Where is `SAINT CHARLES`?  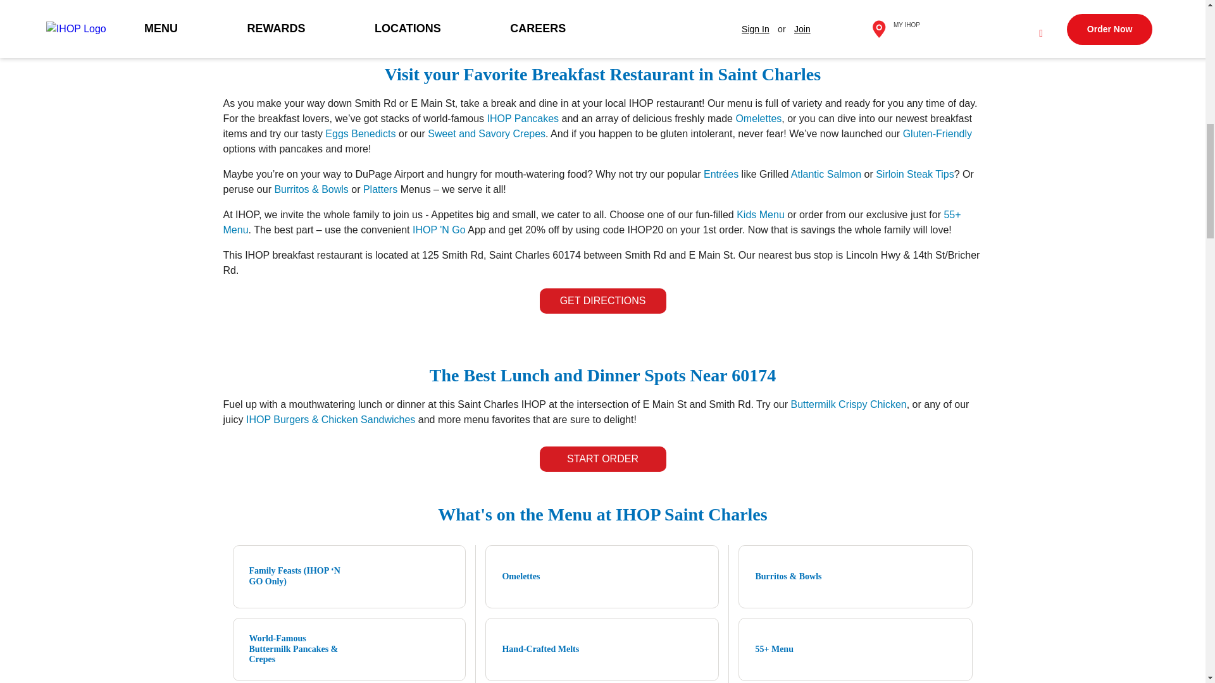 SAINT CHARLES is located at coordinates (478, 24).